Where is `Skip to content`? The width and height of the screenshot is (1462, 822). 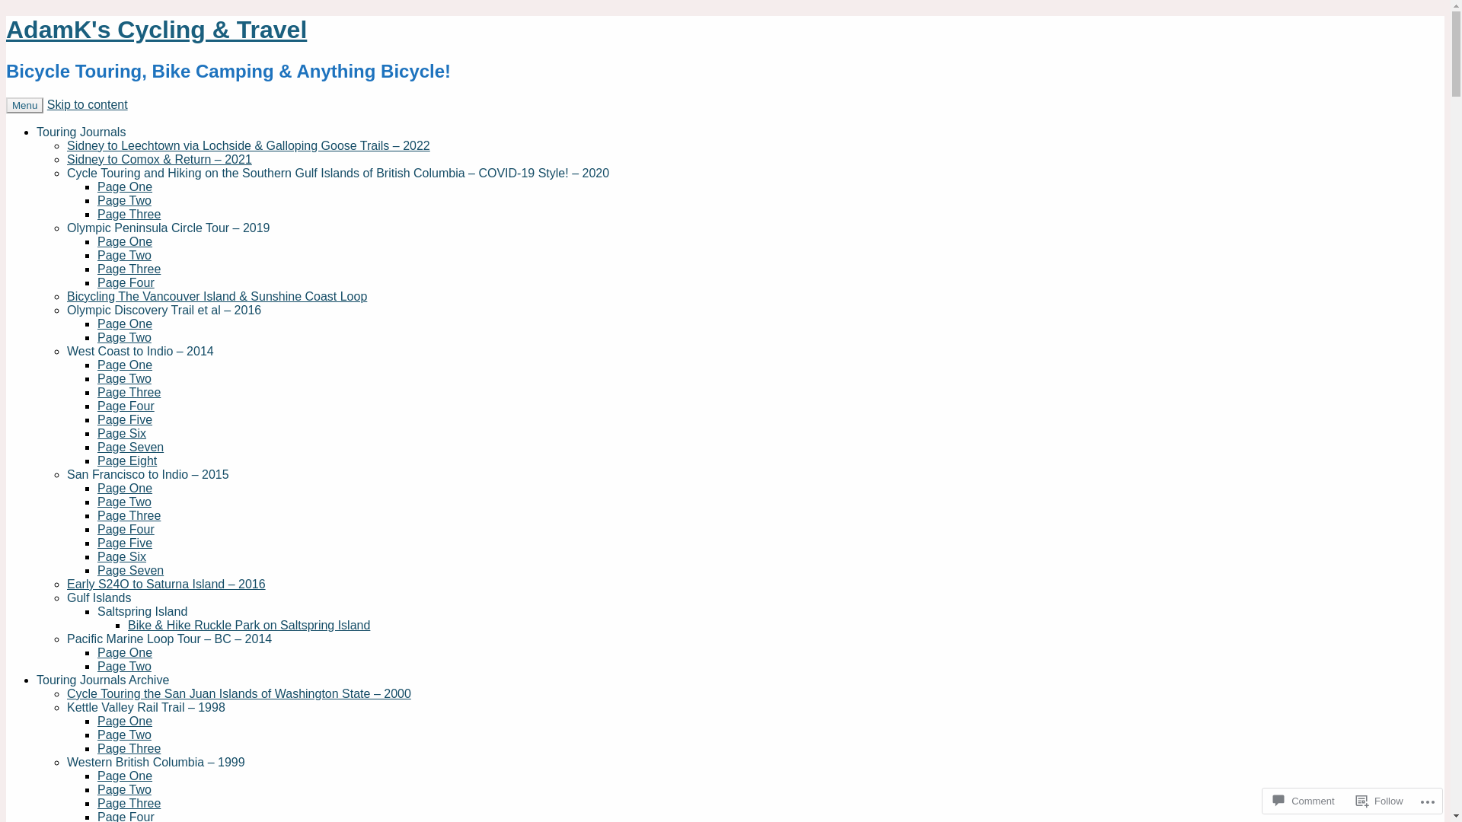
Skip to content is located at coordinates (88, 105).